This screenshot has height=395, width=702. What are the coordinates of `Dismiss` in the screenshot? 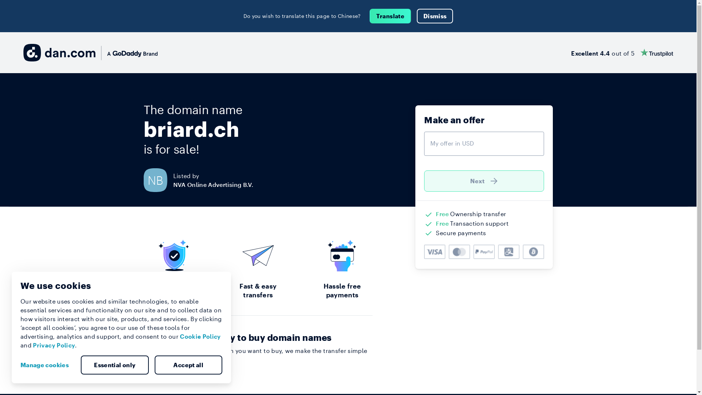 It's located at (435, 16).